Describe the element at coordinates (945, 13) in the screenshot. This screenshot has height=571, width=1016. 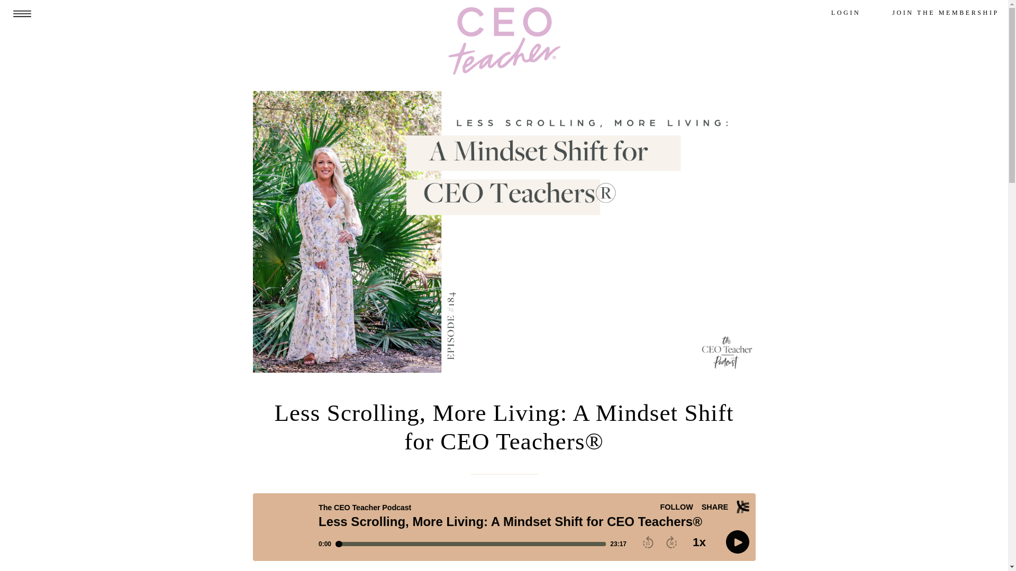
I see `JOIN THE MEMBERSHIP` at that location.